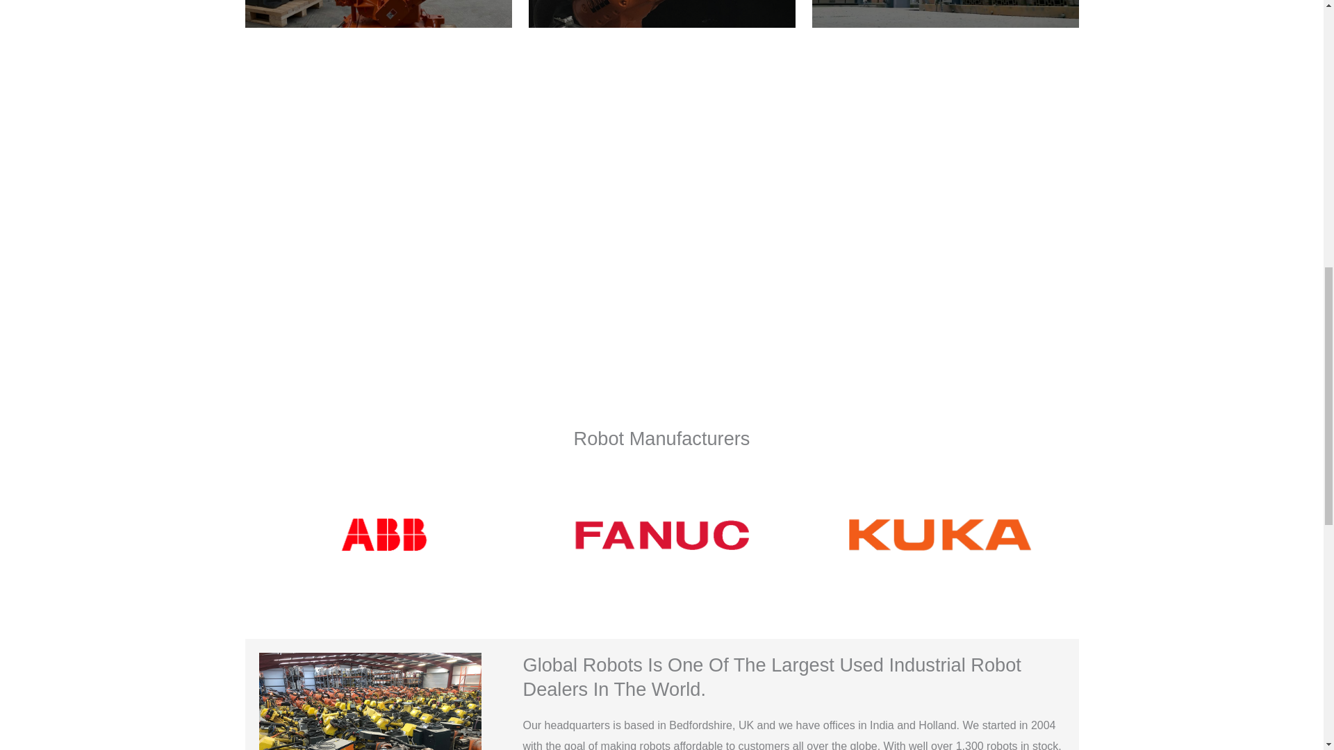 Image resolution: width=1334 pixels, height=750 pixels. Describe the element at coordinates (377, 14) in the screenshot. I see `Robot Stock list` at that location.